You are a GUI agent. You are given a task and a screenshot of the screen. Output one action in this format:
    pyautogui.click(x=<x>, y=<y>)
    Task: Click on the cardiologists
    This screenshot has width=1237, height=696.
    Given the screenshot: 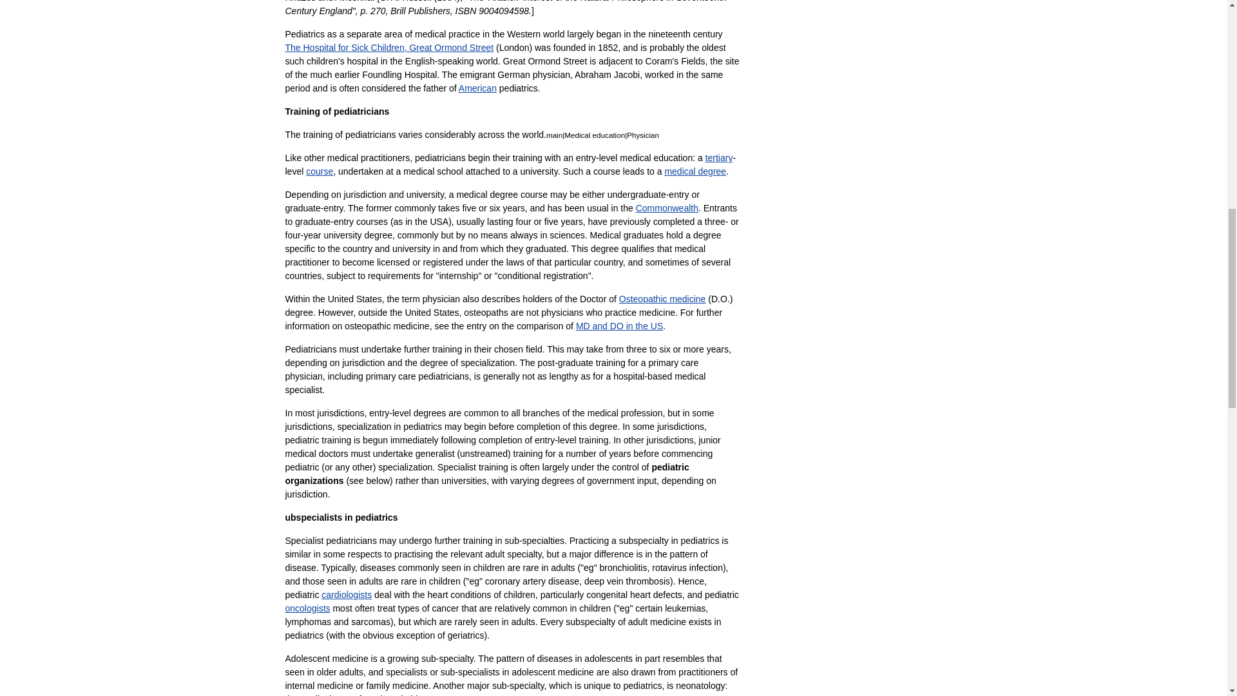 What is the action you would take?
    pyautogui.click(x=347, y=594)
    